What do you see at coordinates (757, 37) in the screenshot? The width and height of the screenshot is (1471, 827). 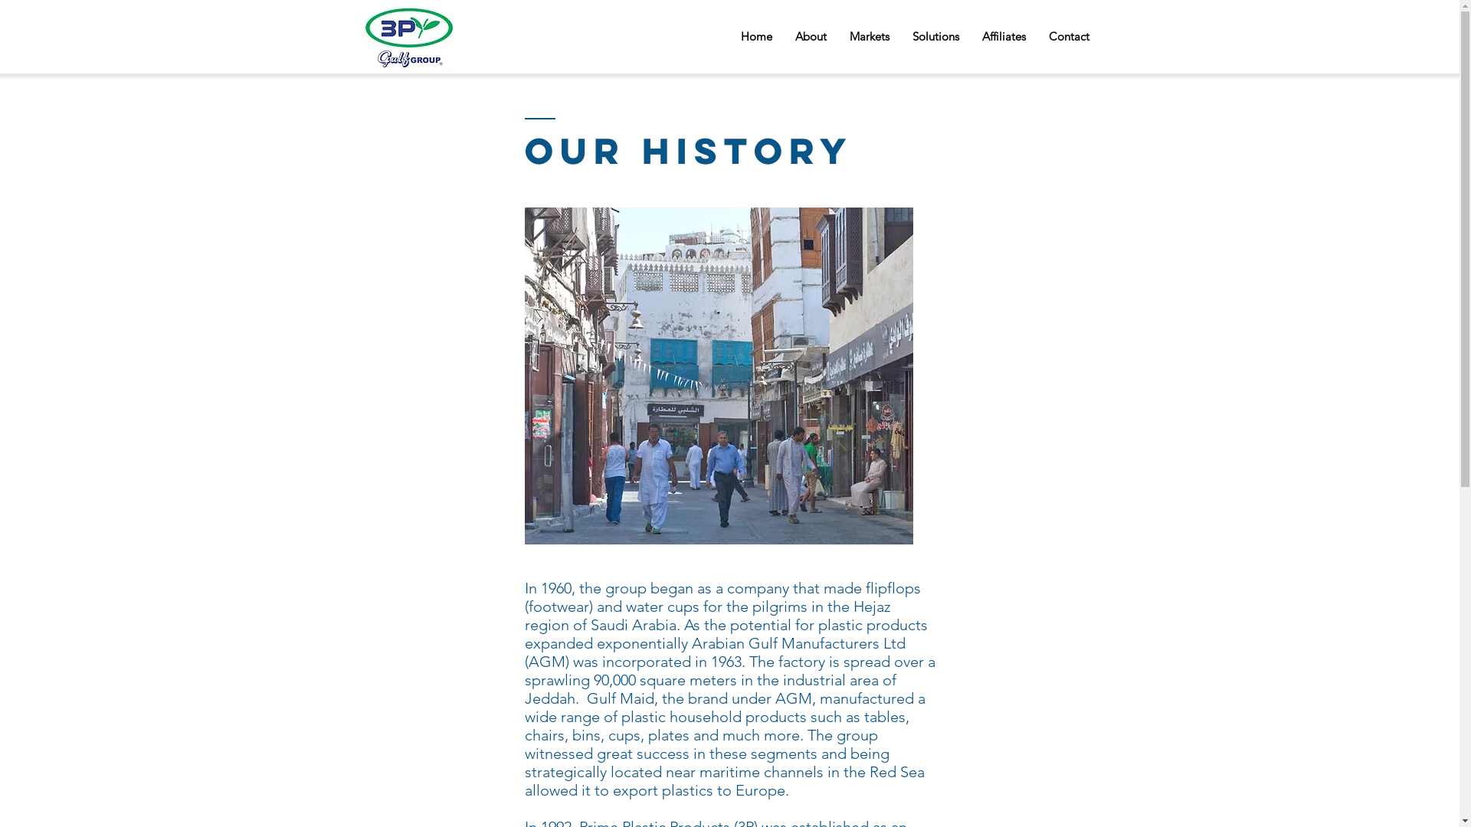 I see `Home` at bounding box center [757, 37].